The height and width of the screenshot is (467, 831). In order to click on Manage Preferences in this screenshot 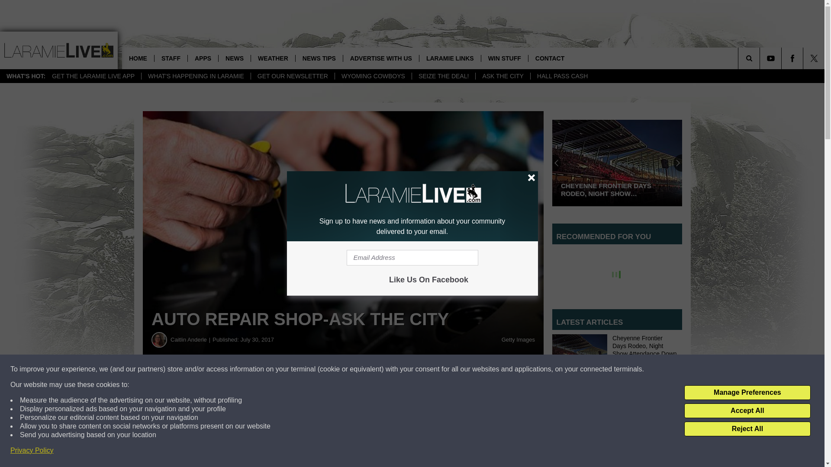, I will do `click(747, 393)`.